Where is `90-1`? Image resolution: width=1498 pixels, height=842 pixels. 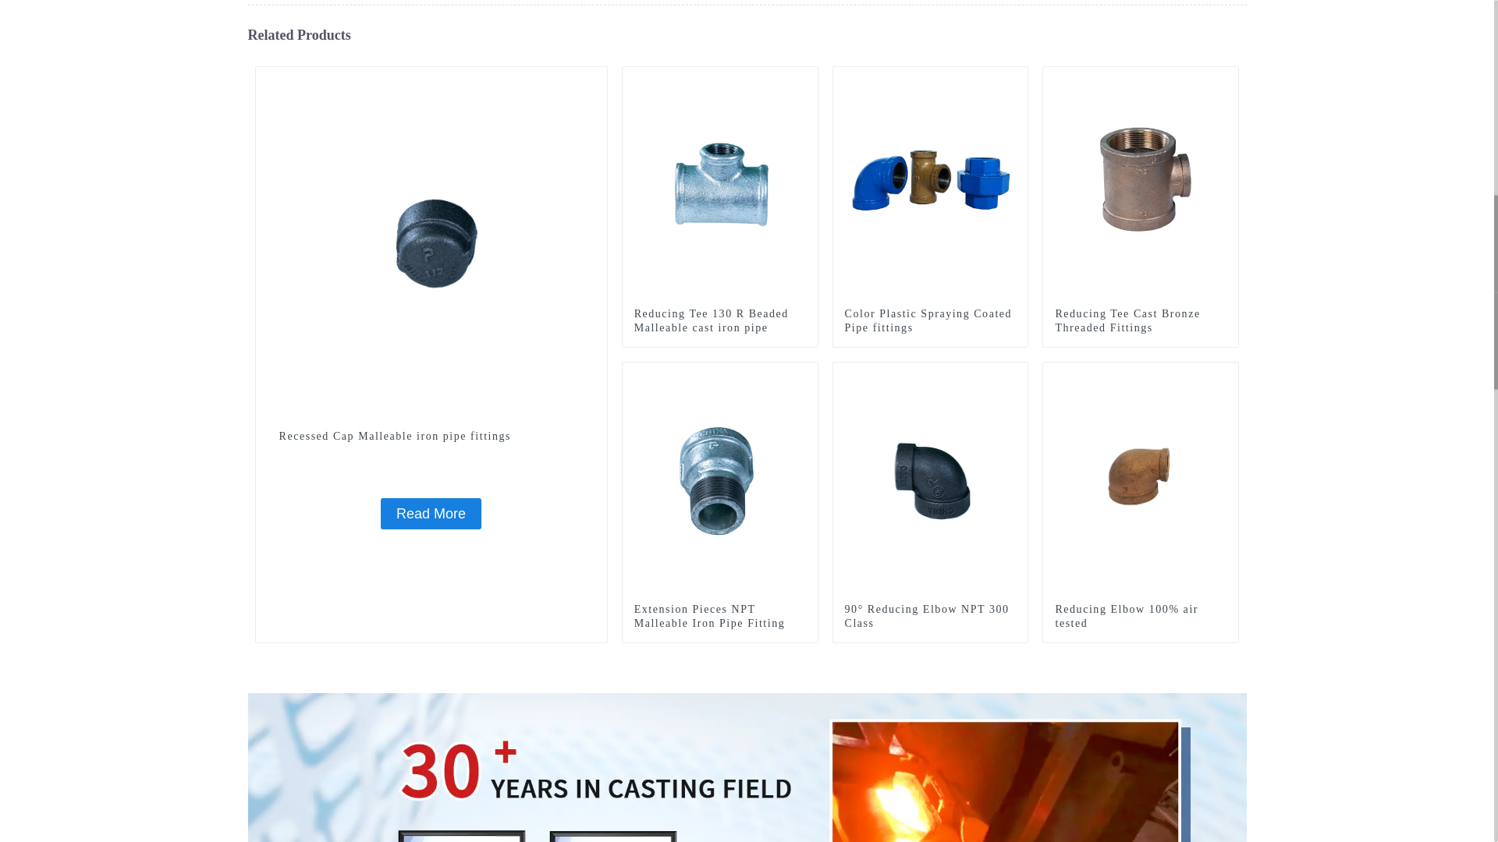 90-1 is located at coordinates (1226, 78).